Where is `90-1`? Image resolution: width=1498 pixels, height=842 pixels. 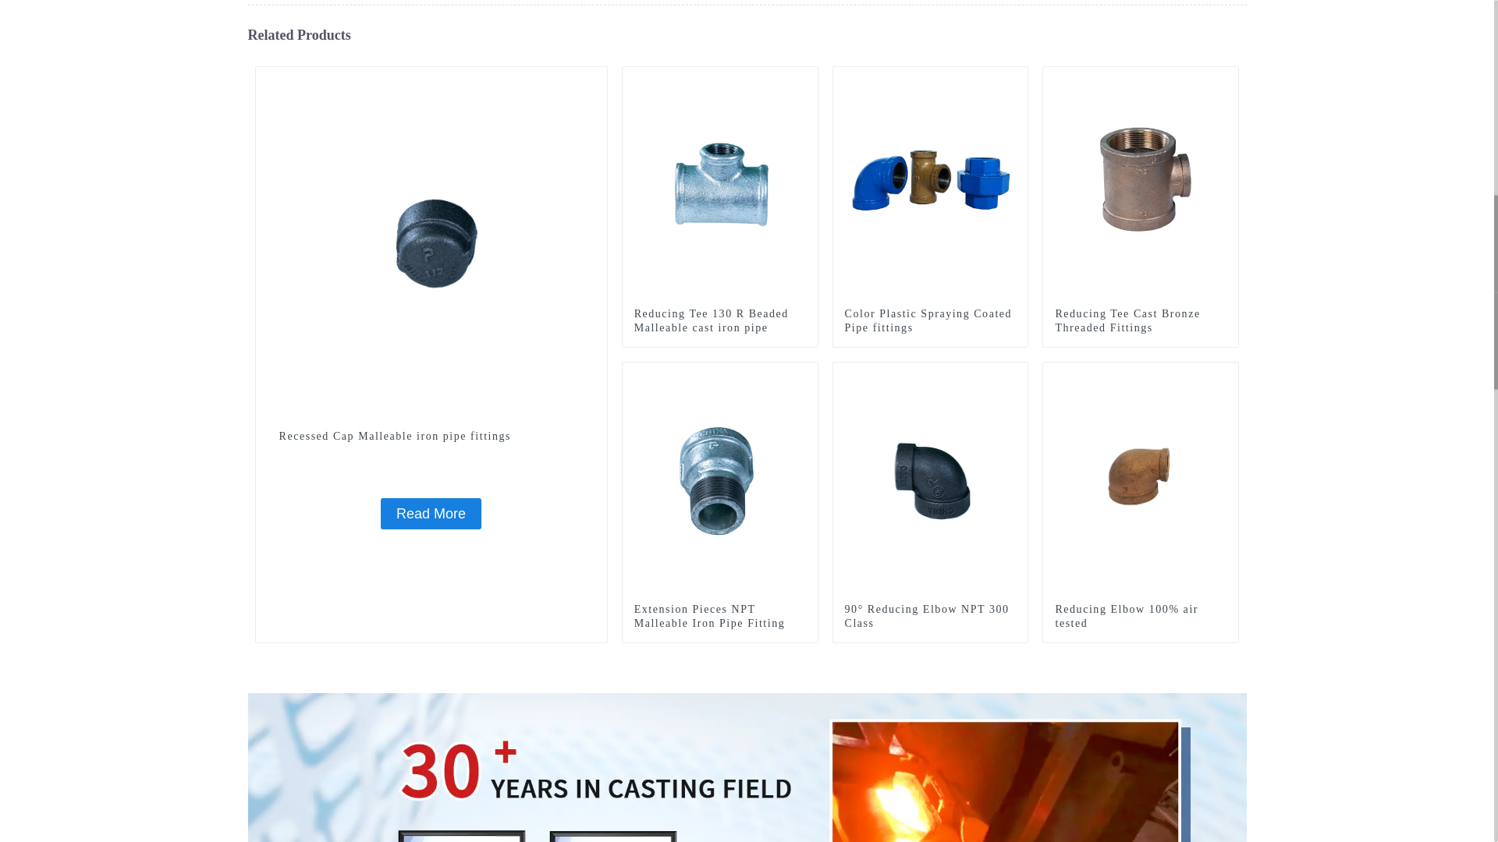 90-1 is located at coordinates (1226, 78).